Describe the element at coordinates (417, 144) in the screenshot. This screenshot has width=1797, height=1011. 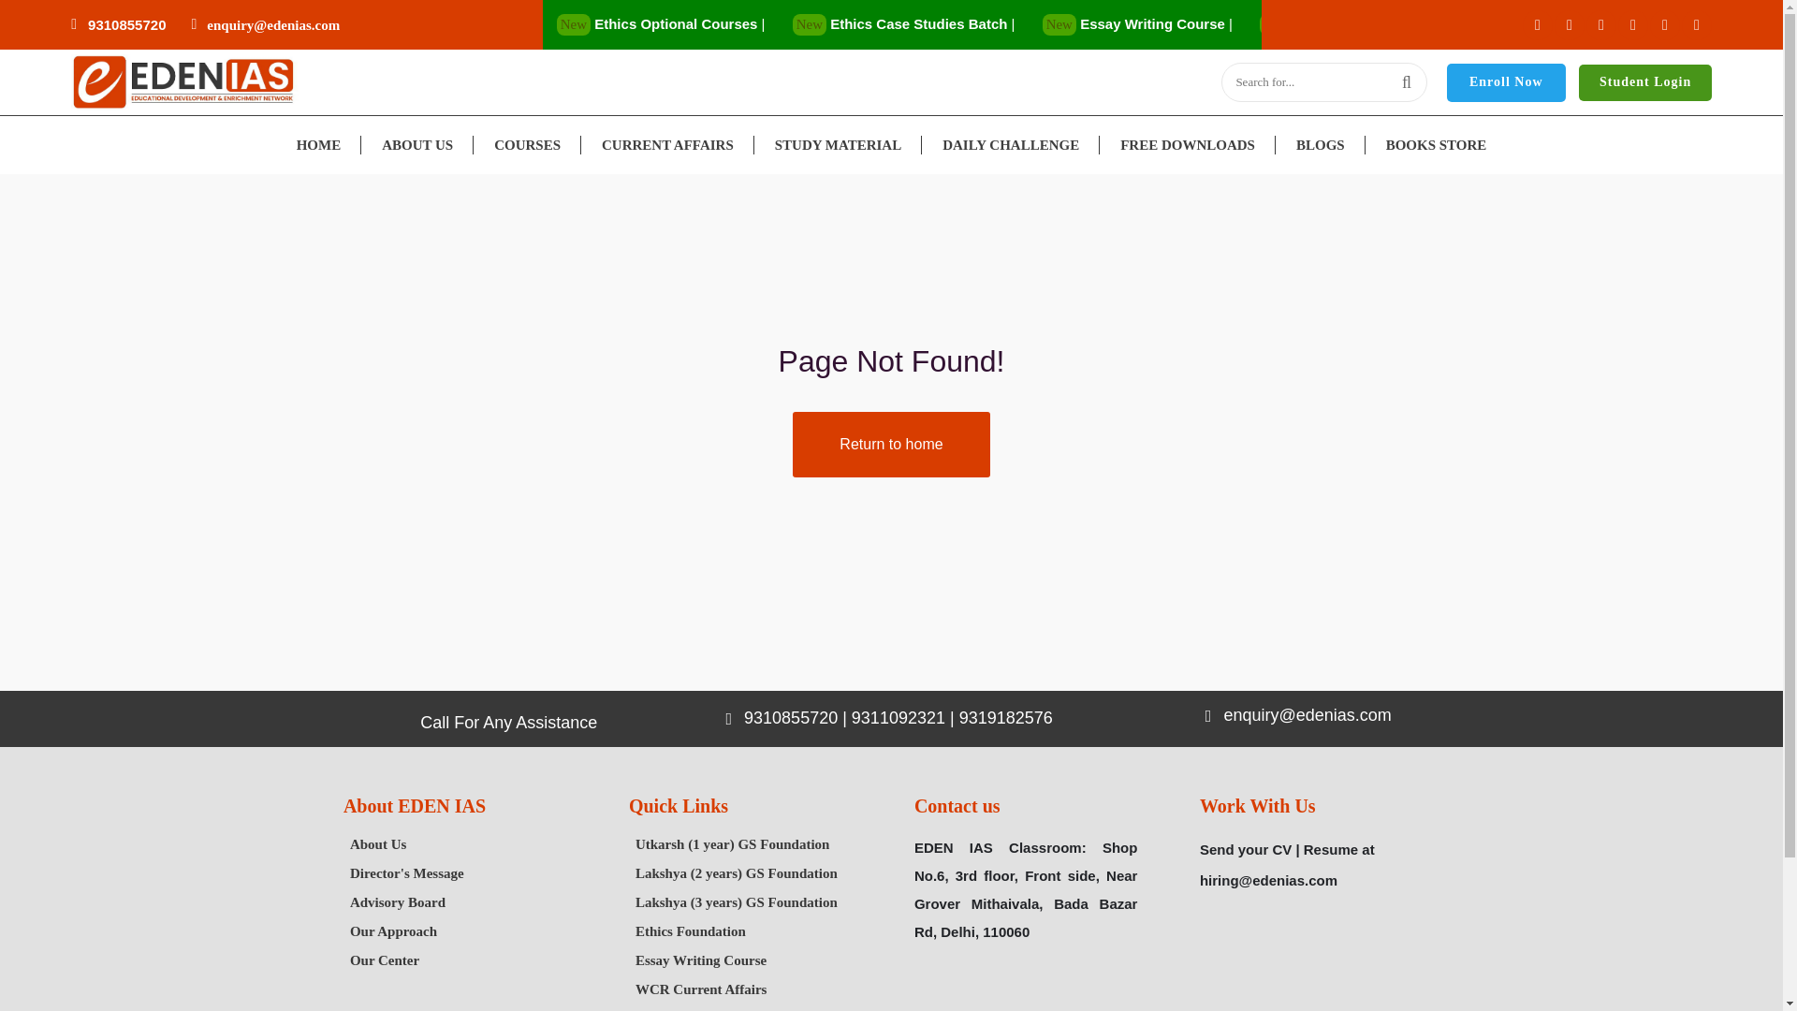
I see `ABOUT US` at that location.